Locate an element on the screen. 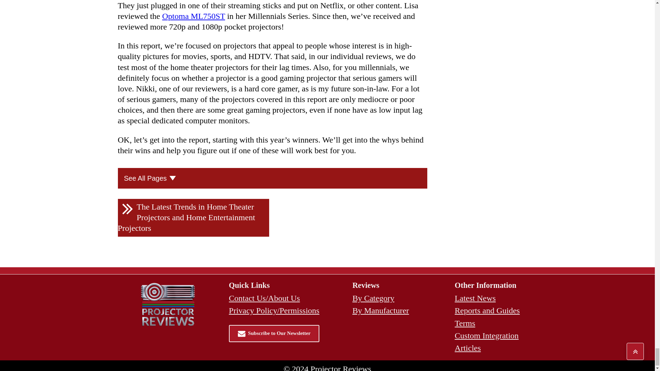 This screenshot has width=660, height=371. next is located at coordinates (193, 218).